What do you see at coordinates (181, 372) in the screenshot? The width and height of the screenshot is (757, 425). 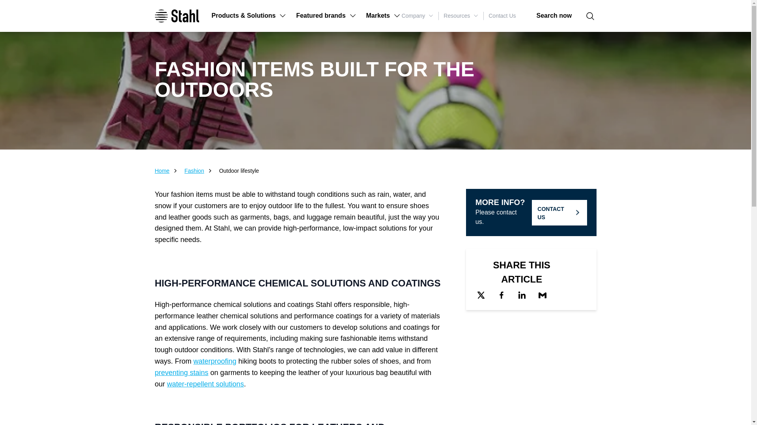 I see `preventing stains` at bounding box center [181, 372].